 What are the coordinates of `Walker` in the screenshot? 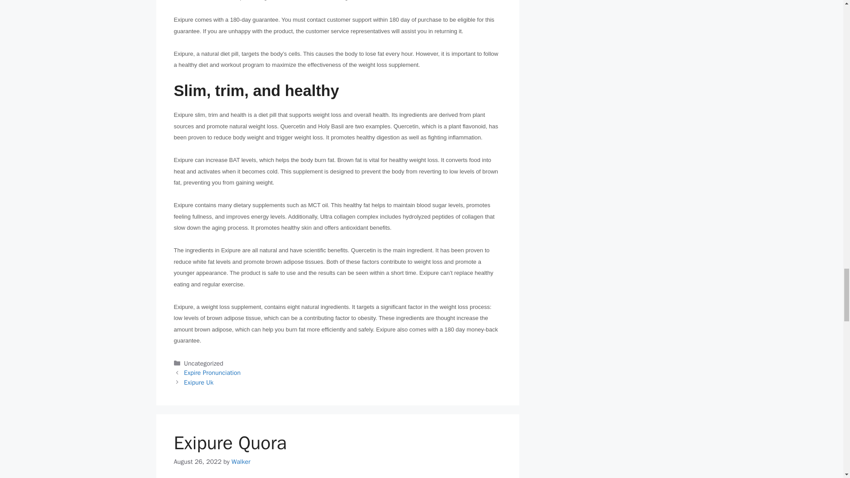 It's located at (241, 461).